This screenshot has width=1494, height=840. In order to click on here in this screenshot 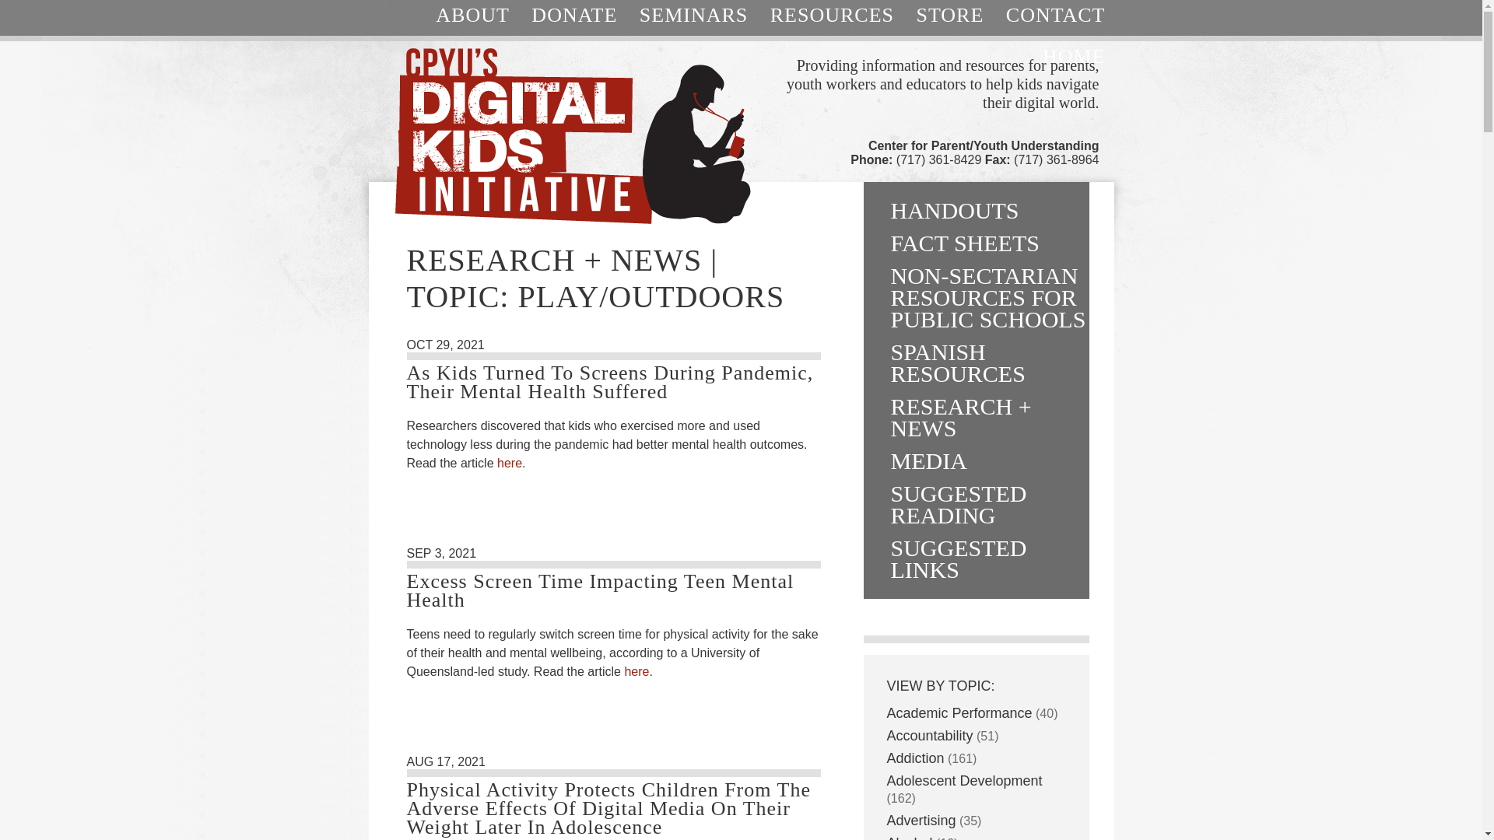, I will do `click(509, 463)`.